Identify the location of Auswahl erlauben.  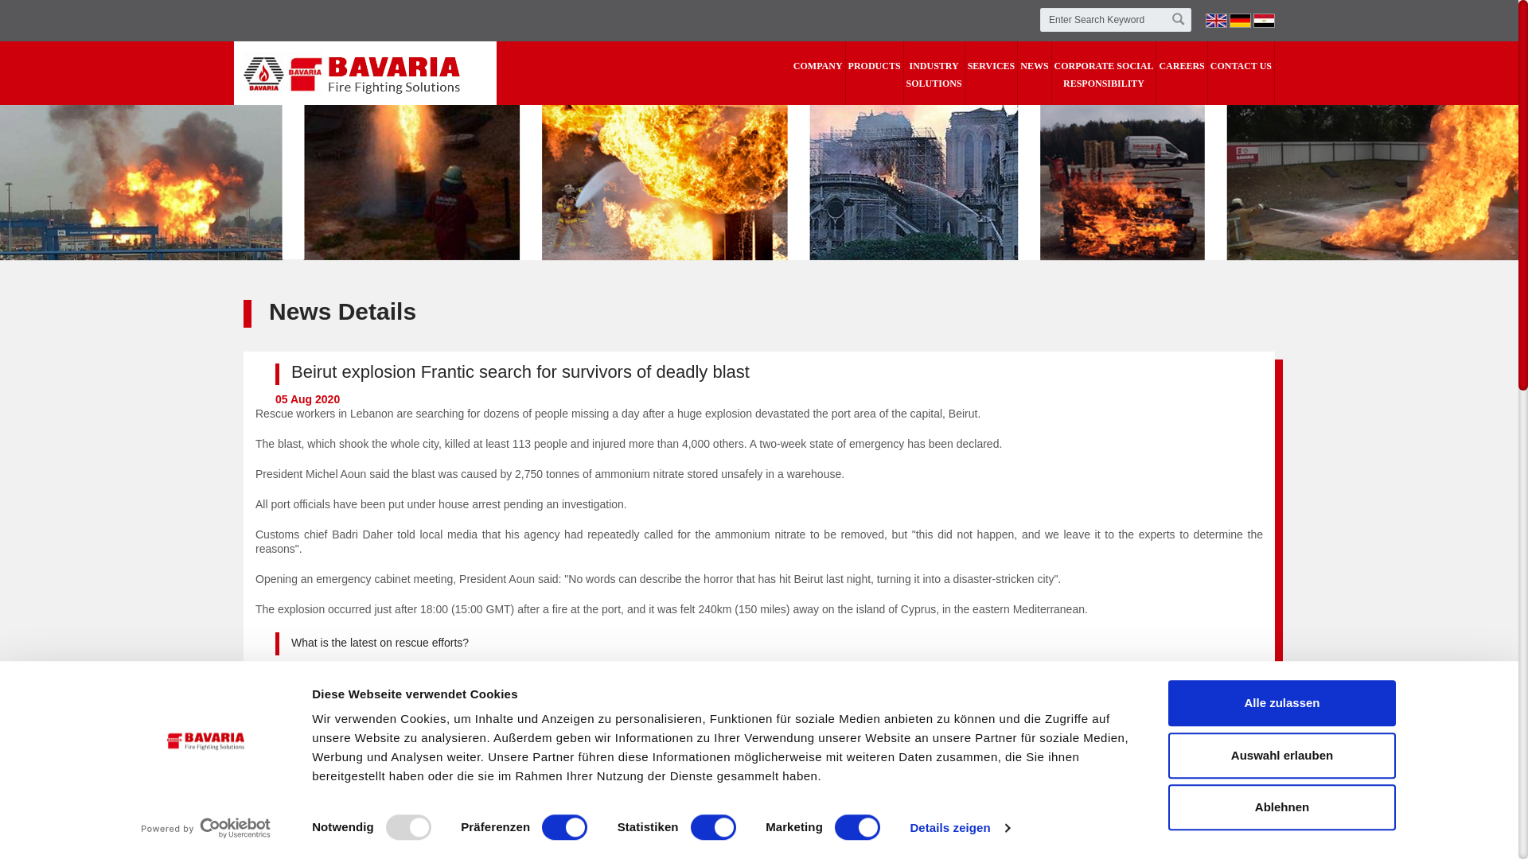
(1282, 756).